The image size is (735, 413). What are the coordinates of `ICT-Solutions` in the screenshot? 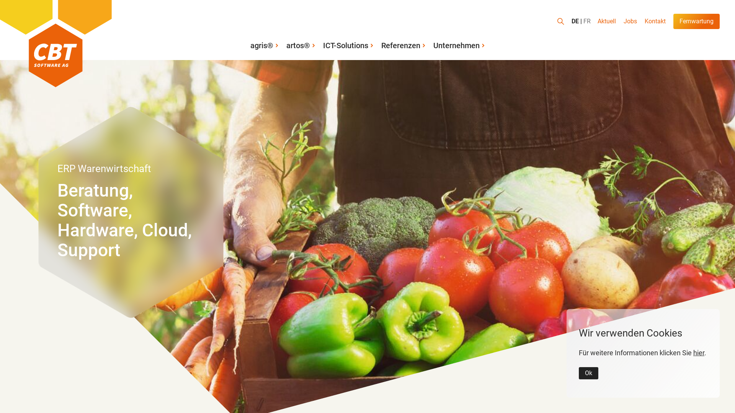 It's located at (348, 46).